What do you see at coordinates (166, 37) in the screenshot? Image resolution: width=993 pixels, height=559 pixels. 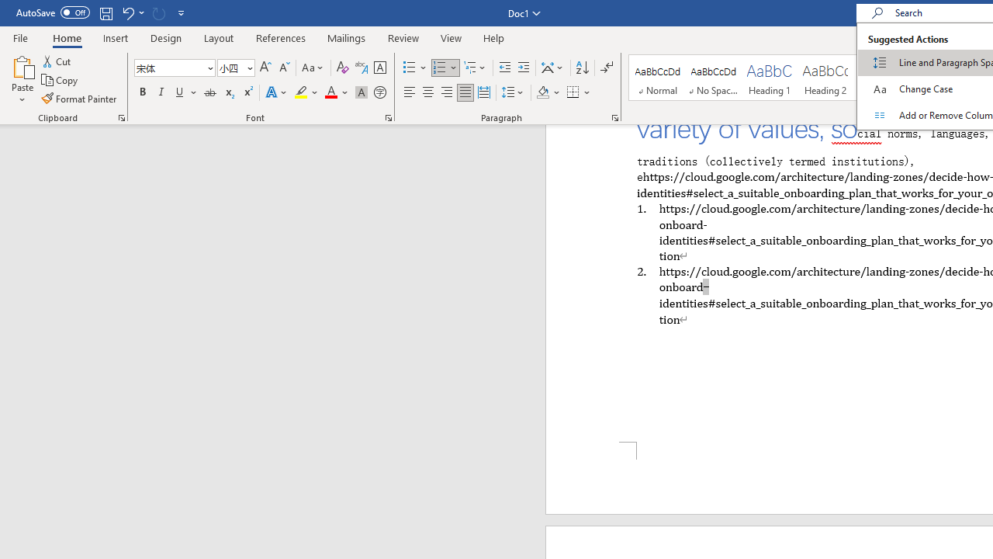 I see `Design` at bounding box center [166, 37].